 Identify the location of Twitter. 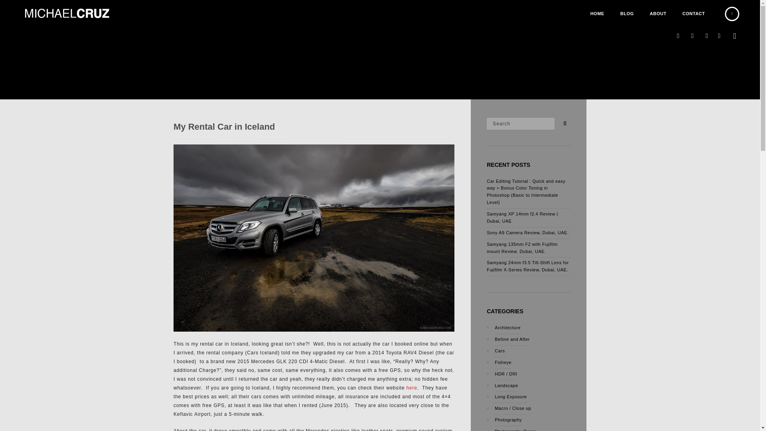
(707, 36).